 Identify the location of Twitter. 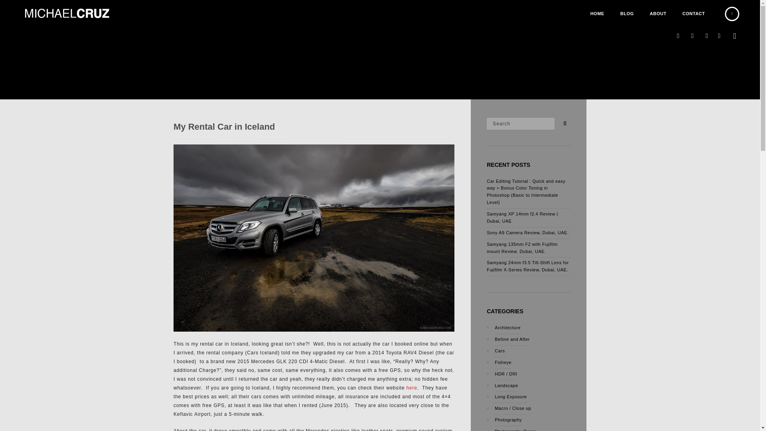
(707, 36).